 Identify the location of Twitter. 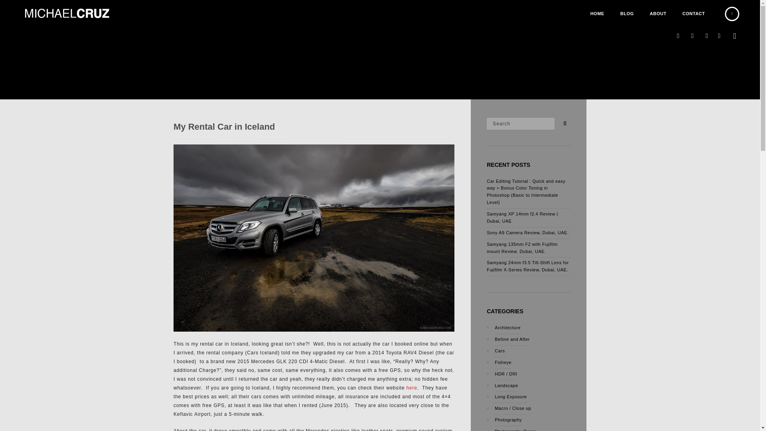
(707, 36).